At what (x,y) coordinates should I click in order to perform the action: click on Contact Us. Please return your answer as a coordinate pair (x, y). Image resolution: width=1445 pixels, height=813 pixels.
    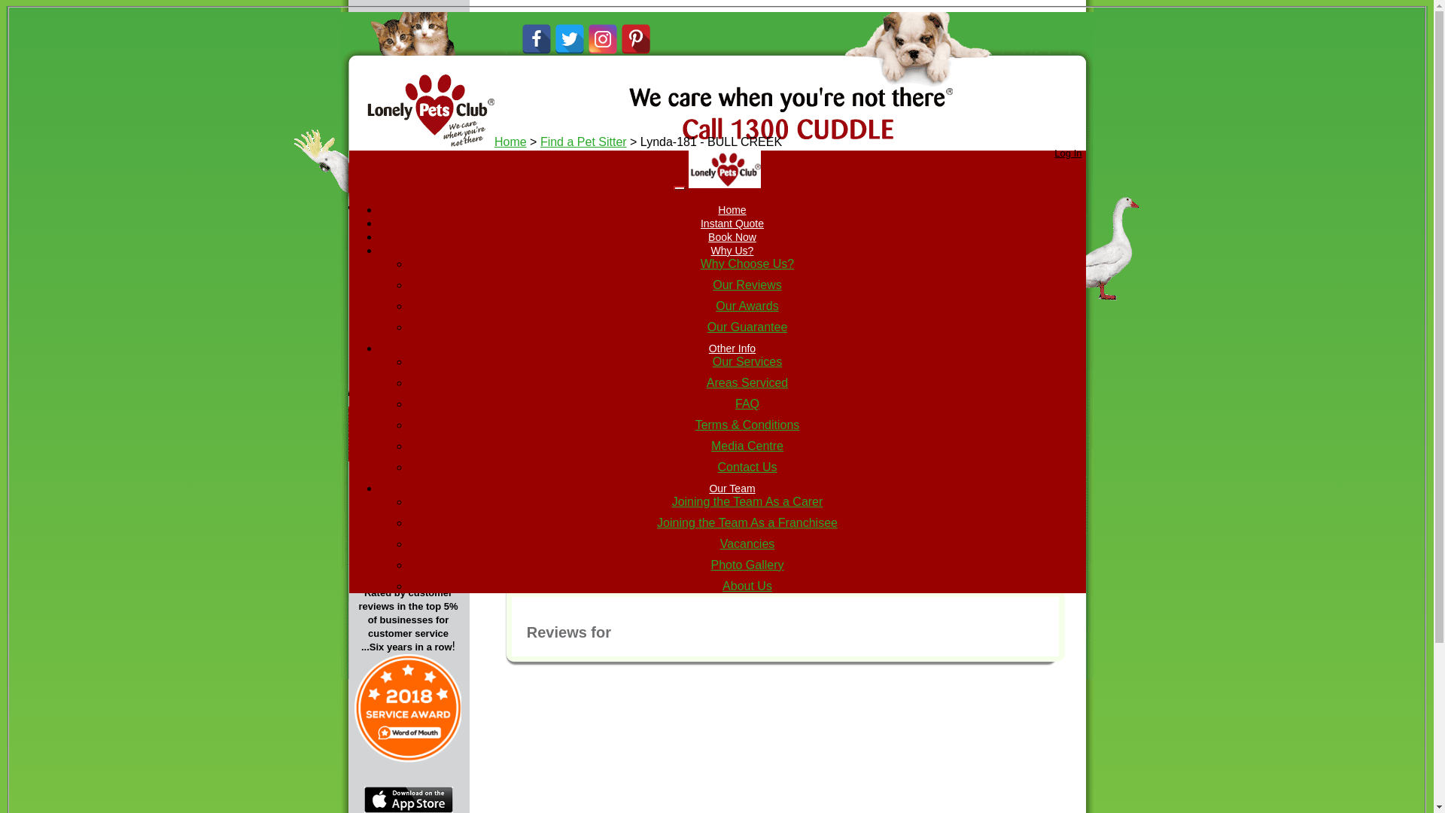
    Looking at the image, I should click on (747, 467).